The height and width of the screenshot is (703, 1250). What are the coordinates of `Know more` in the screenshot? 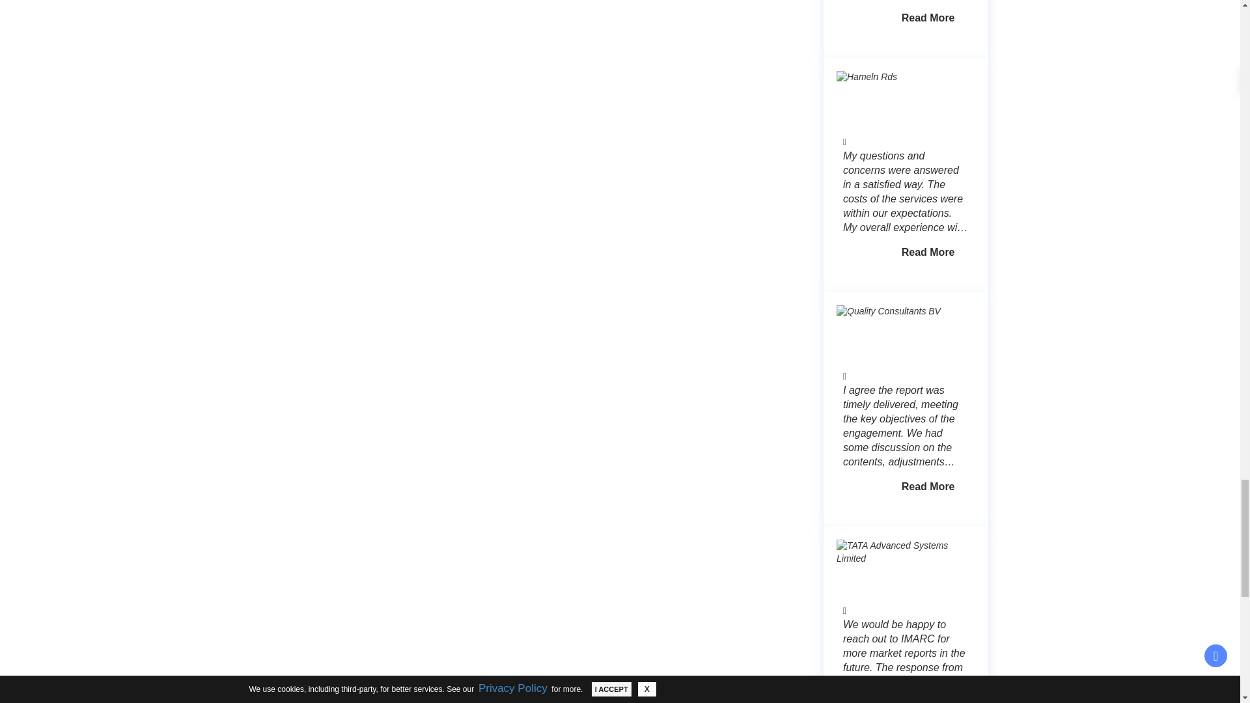 It's located at (928, 487).